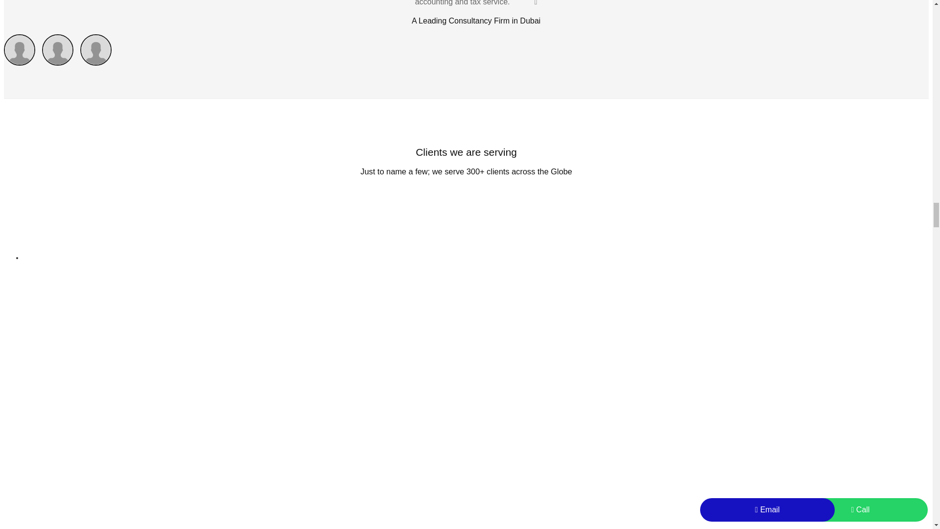 The image size is (940, 529). I want to click on A US consultancy group, so click(22, 63).